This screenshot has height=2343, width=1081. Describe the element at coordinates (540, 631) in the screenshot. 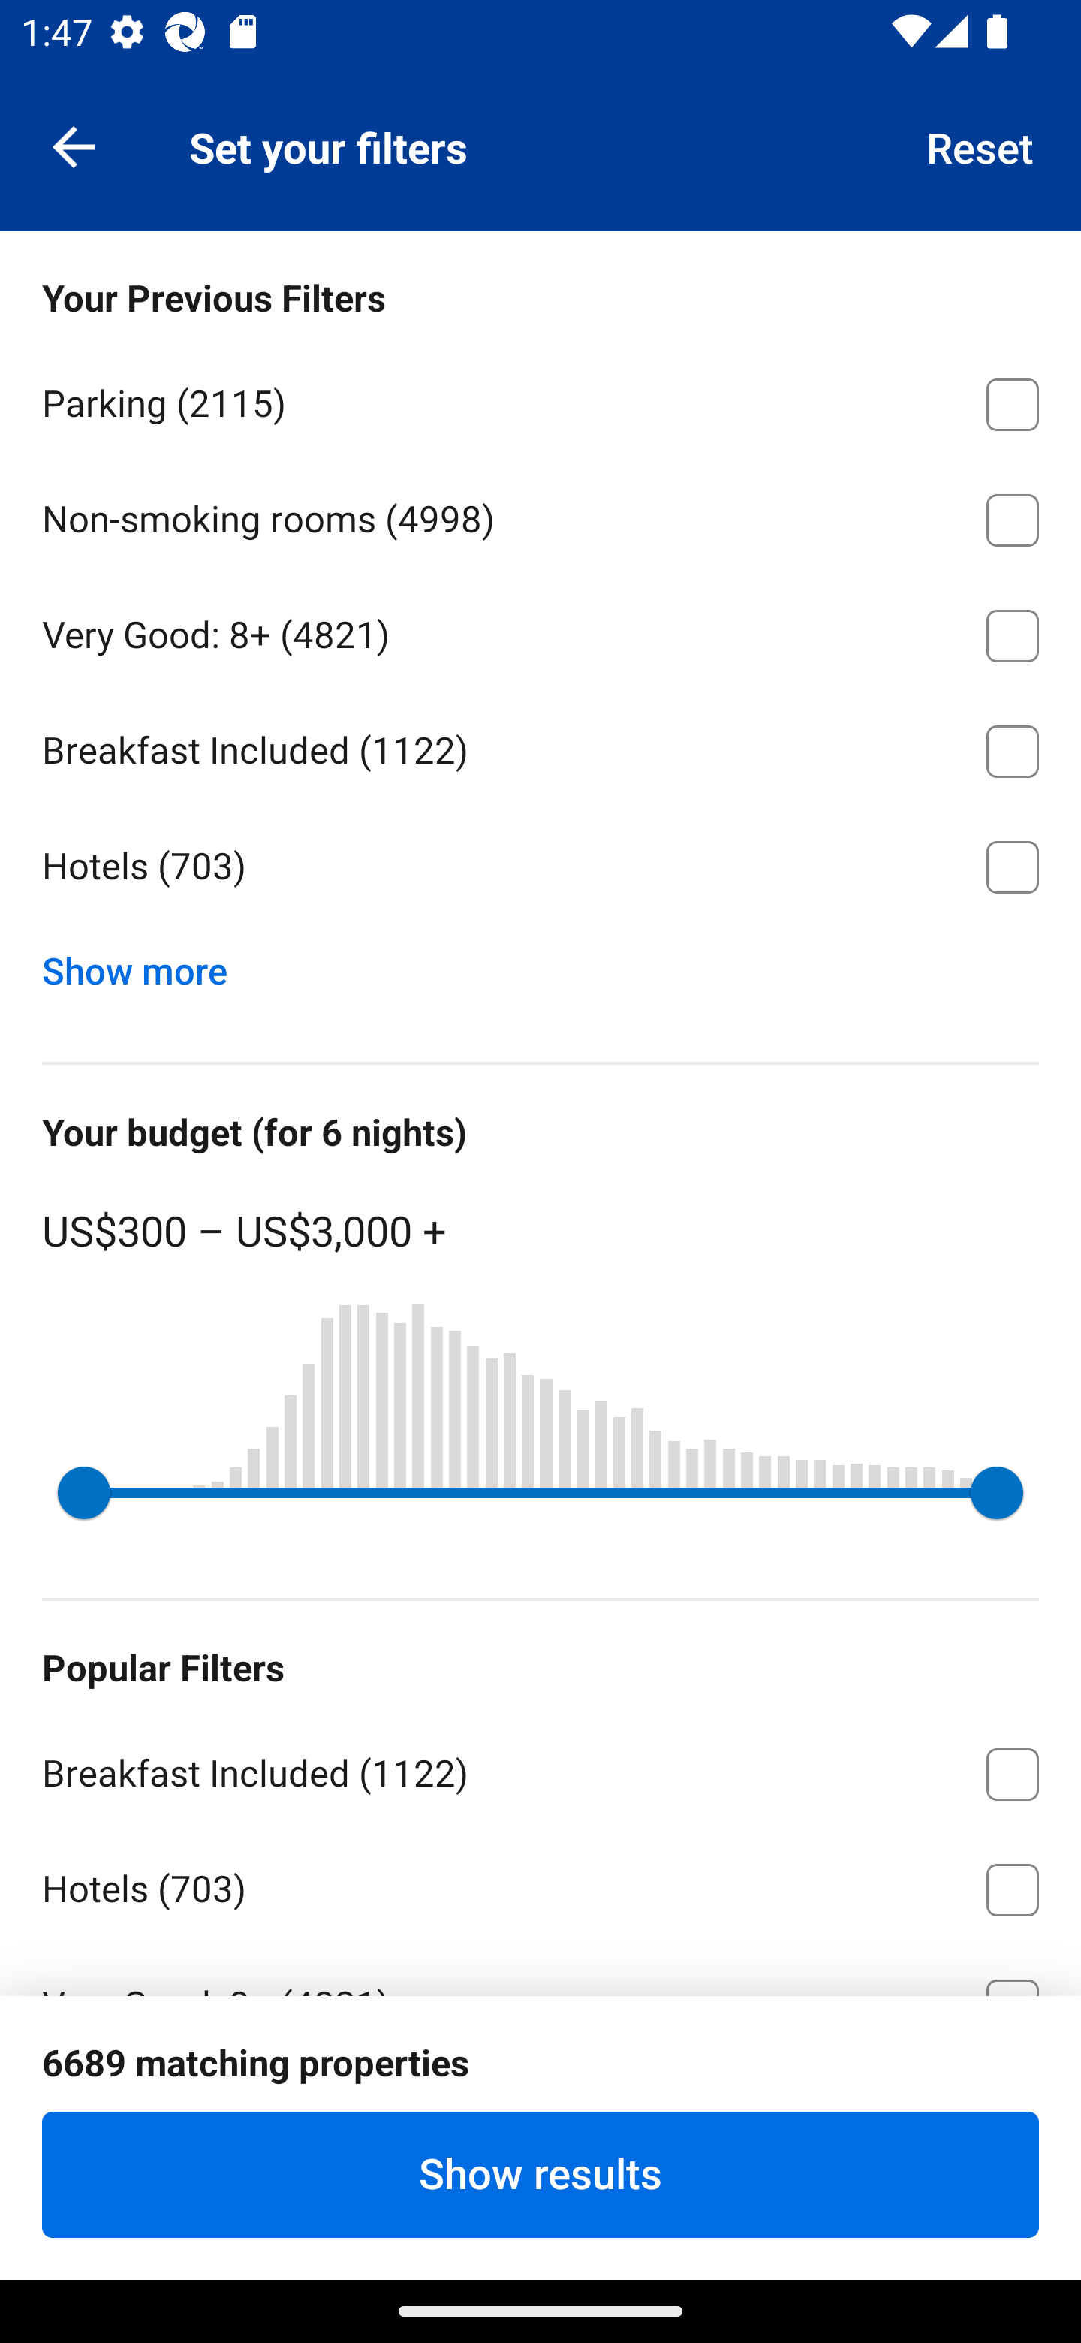

I see `Very Good: 8+ ⁦(4821)` at that location.